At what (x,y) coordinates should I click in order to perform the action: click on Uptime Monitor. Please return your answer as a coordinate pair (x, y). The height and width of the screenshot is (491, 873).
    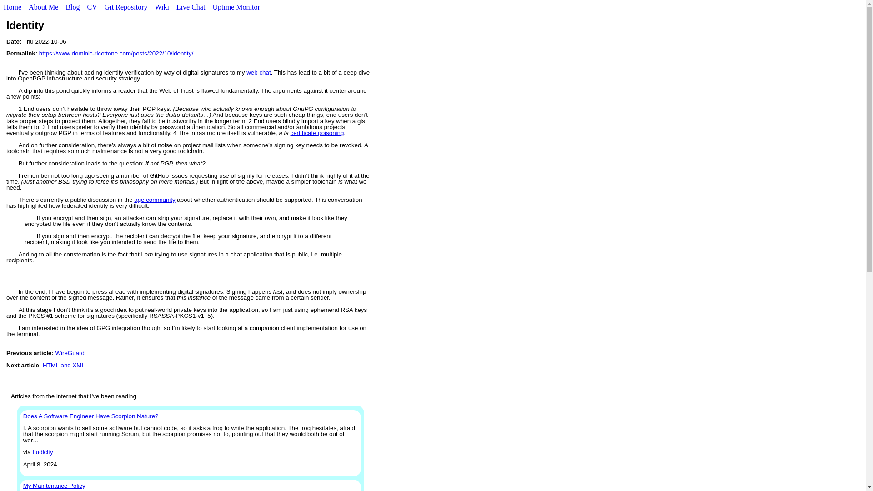
    Looking at the image, I should click on (236, 6).